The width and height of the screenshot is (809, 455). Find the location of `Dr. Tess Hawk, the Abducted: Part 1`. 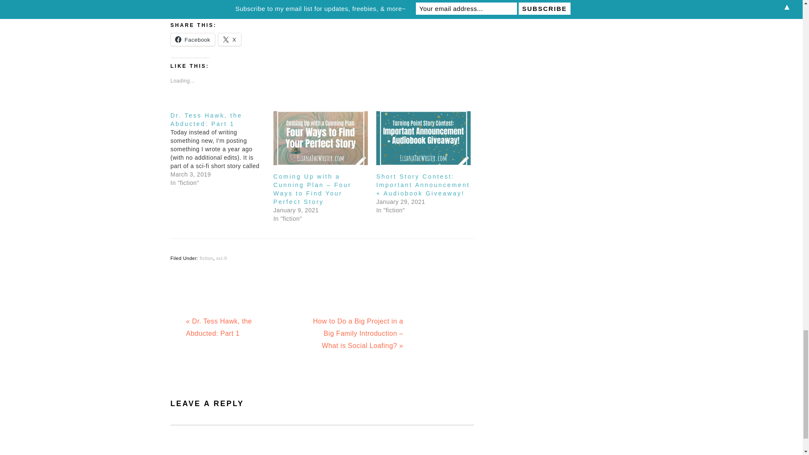

Dr. Tess Hawk, the Abducted: Part 1 is located at coordinates (206, 120).